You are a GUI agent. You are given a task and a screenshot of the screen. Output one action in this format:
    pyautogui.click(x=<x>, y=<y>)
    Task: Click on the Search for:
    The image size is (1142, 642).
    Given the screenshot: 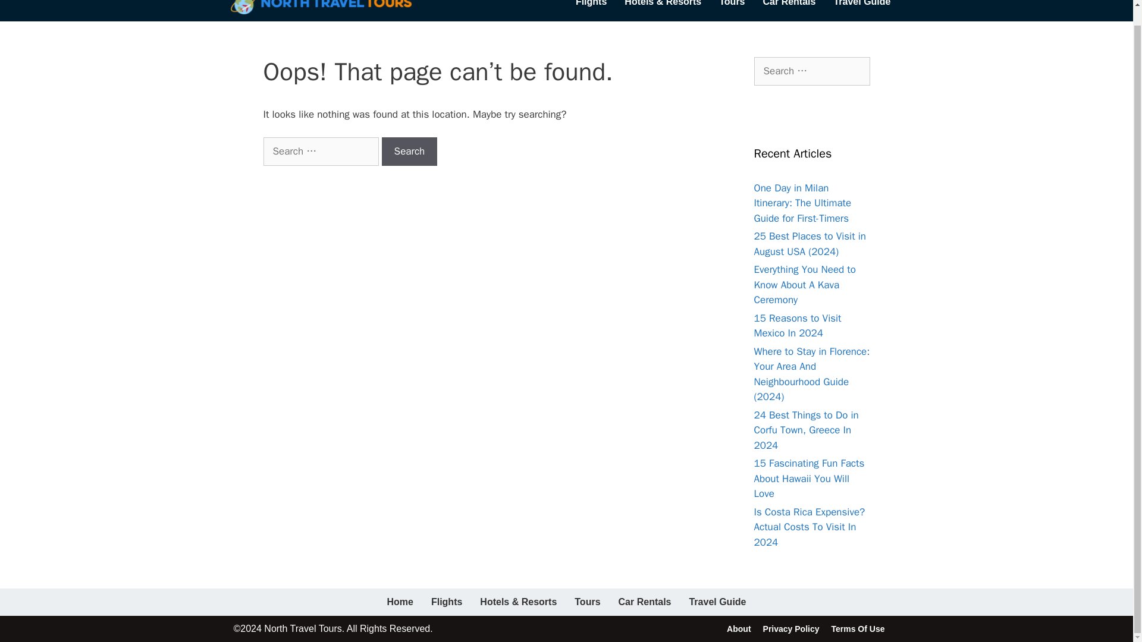 What is the action you would take?
    pyautogui.click(x=812, y=71)
    